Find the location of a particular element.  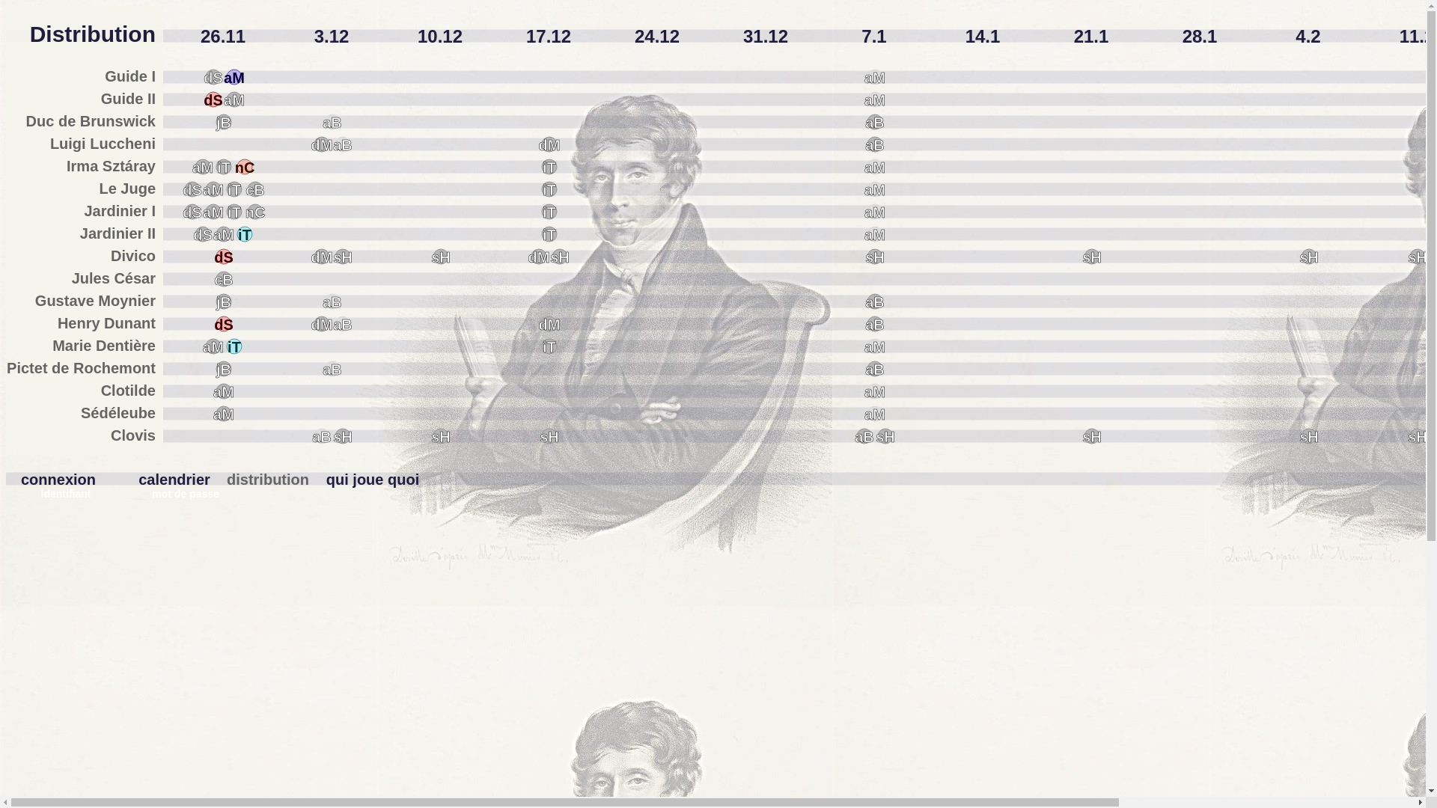

aM is located at coordinates (234, 100).